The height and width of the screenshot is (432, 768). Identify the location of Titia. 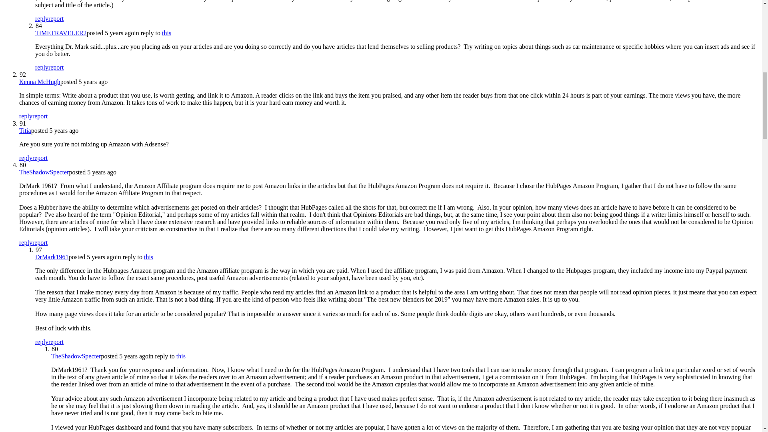
(25, 130).